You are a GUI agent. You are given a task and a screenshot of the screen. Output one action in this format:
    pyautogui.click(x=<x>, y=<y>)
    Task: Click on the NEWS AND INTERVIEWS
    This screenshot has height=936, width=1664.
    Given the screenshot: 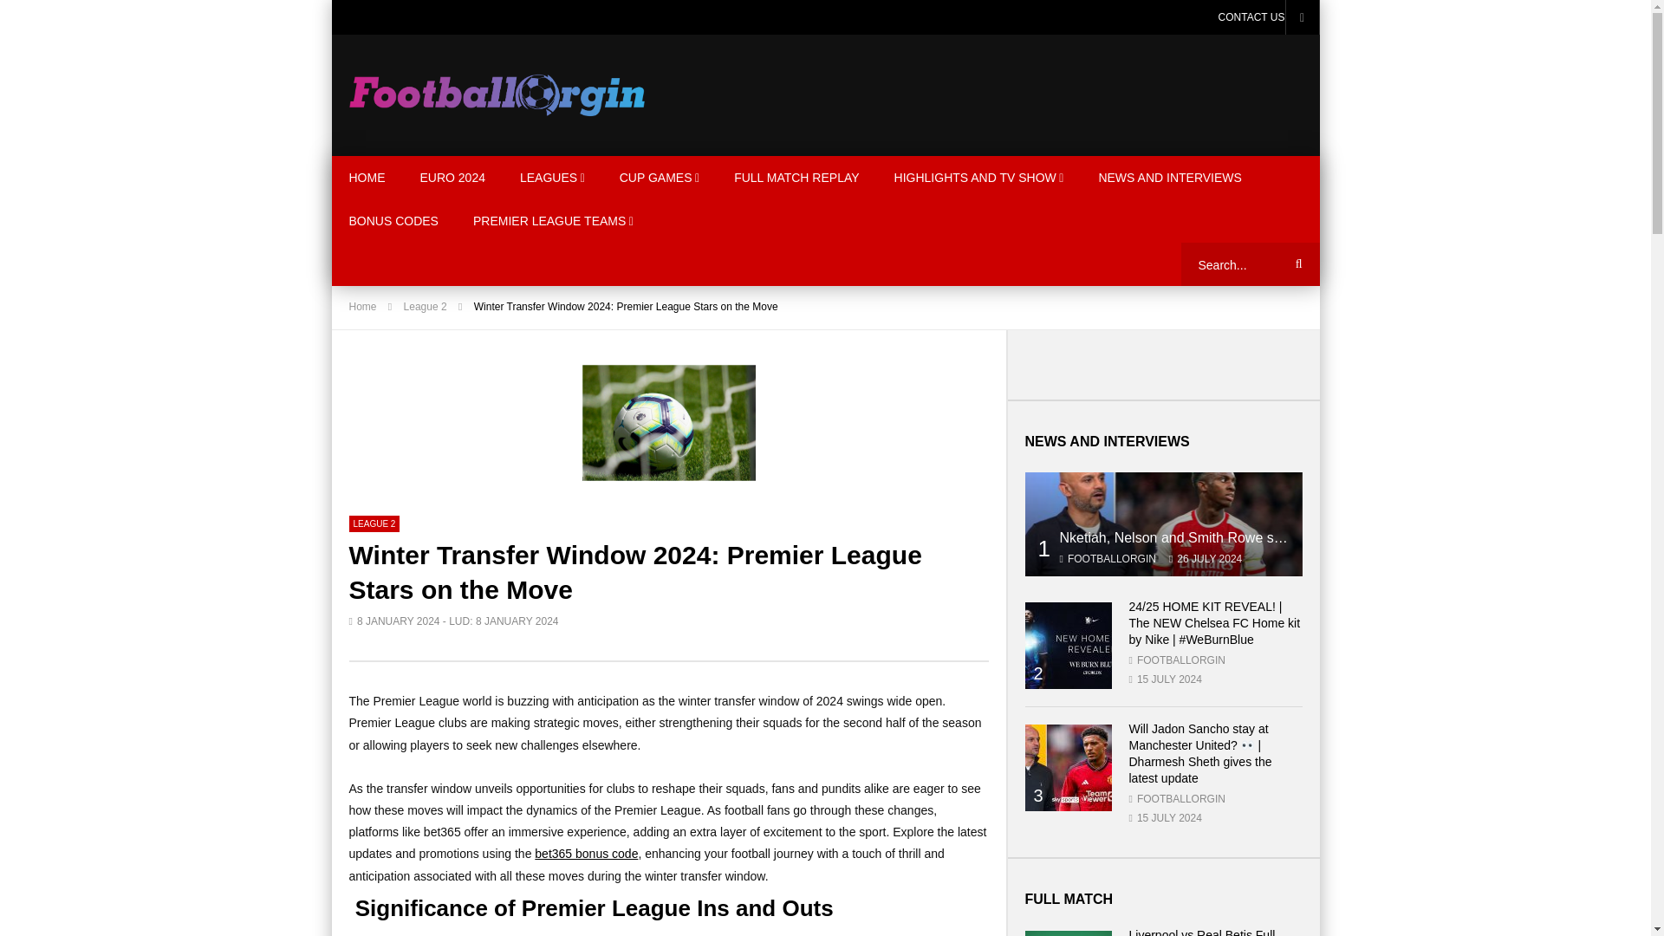 What is the action you would take?
    pyautogui.click(x=1168, y=178)
    